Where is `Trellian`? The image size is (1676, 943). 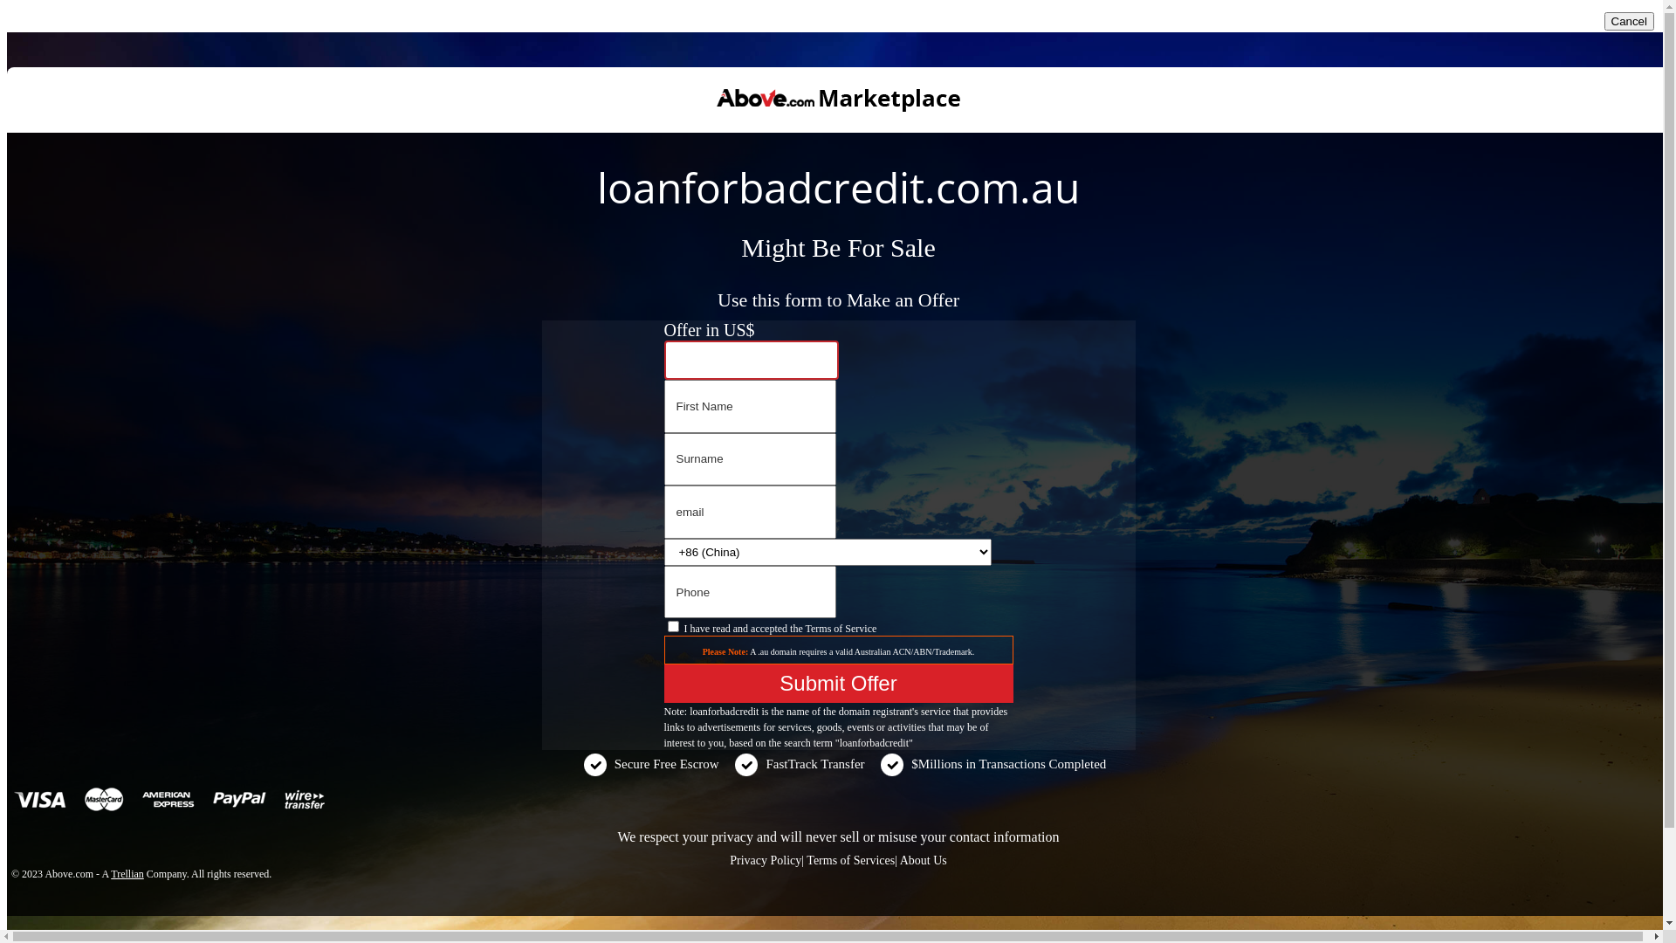 Trellian is located at coordinates (127, 874).